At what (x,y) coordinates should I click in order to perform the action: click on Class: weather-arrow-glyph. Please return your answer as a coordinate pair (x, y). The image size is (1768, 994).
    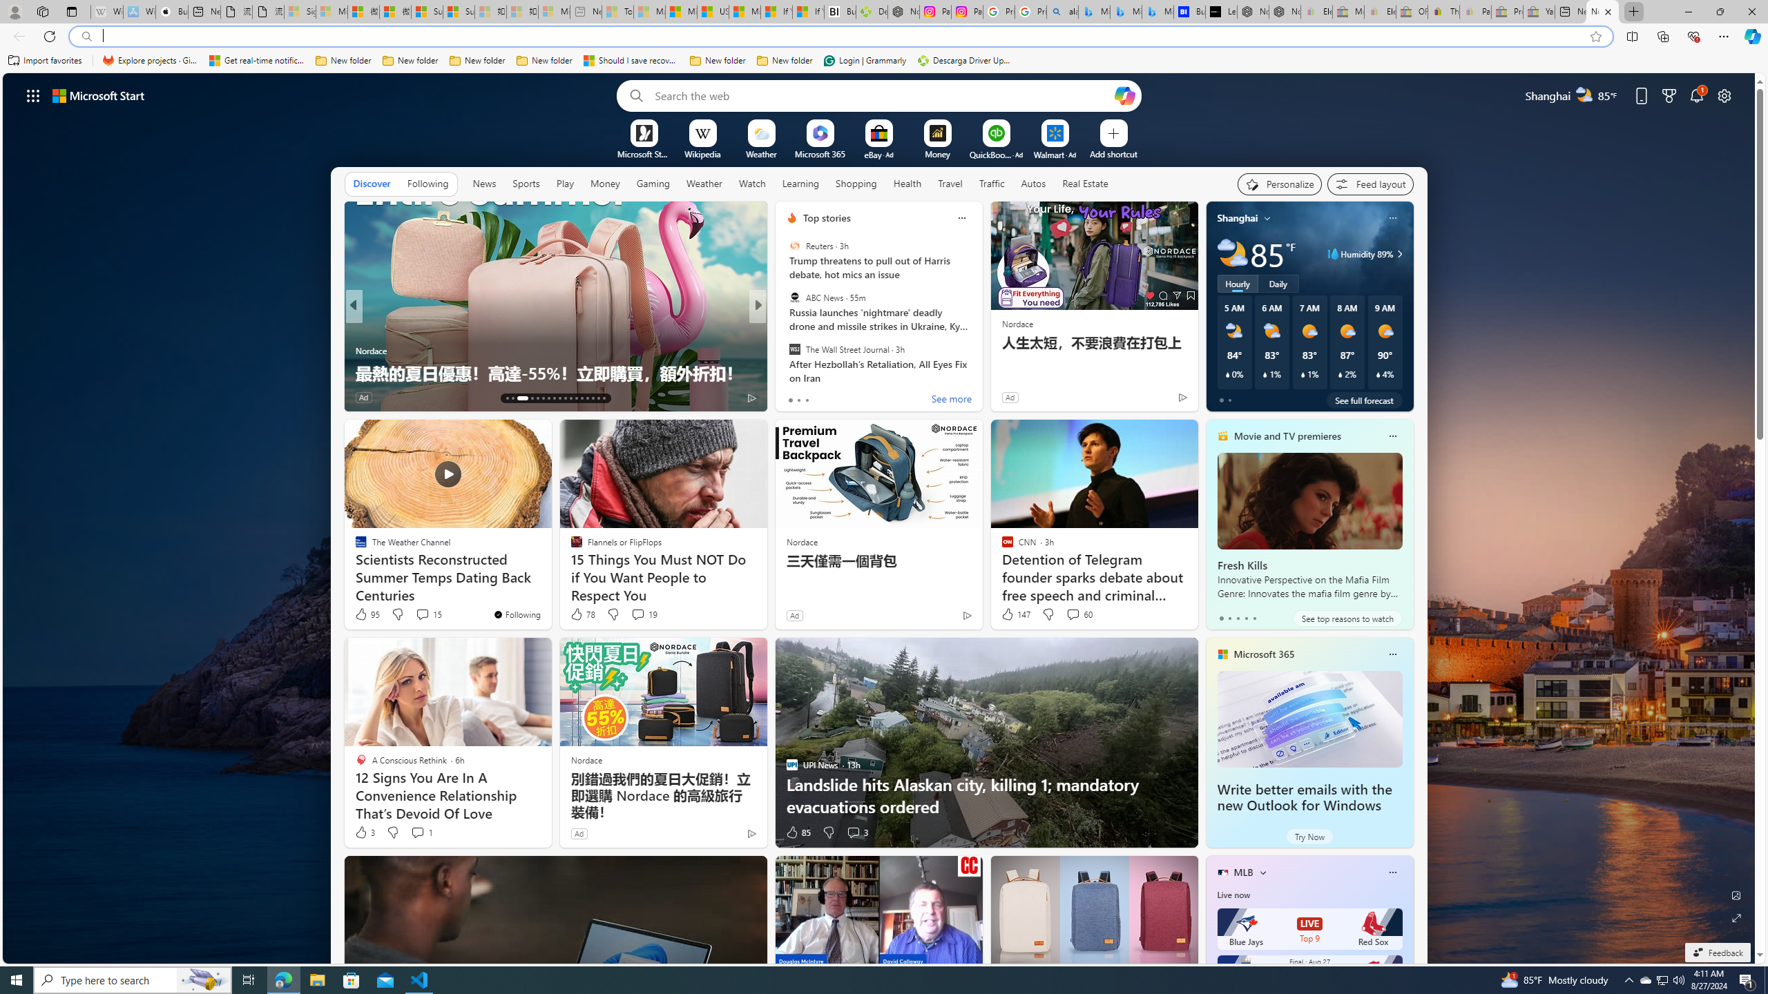
    Looking at the image, I should click on (1399, 254).